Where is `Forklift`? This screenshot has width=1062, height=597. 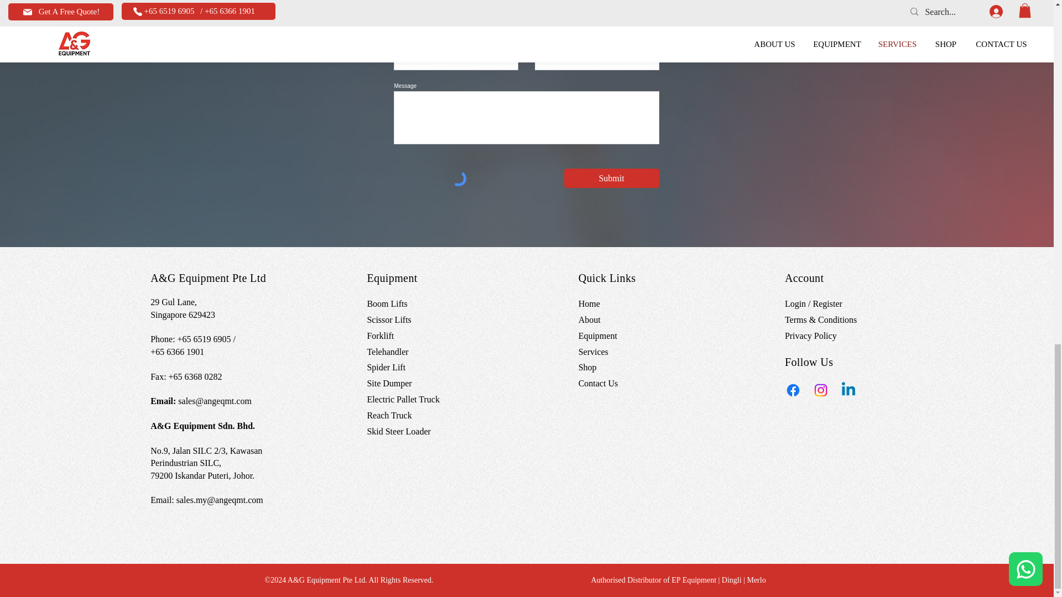
Forklift is located at coordinates (380, 336).